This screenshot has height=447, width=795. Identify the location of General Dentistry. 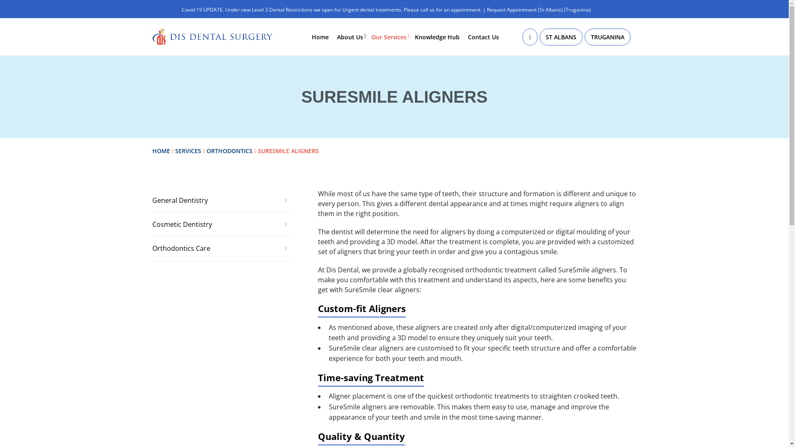
(223, 200).